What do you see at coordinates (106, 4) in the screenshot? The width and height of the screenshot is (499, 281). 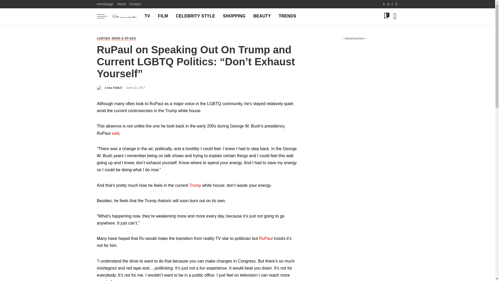 I see `Homepage` at bounding box center [106, 4].